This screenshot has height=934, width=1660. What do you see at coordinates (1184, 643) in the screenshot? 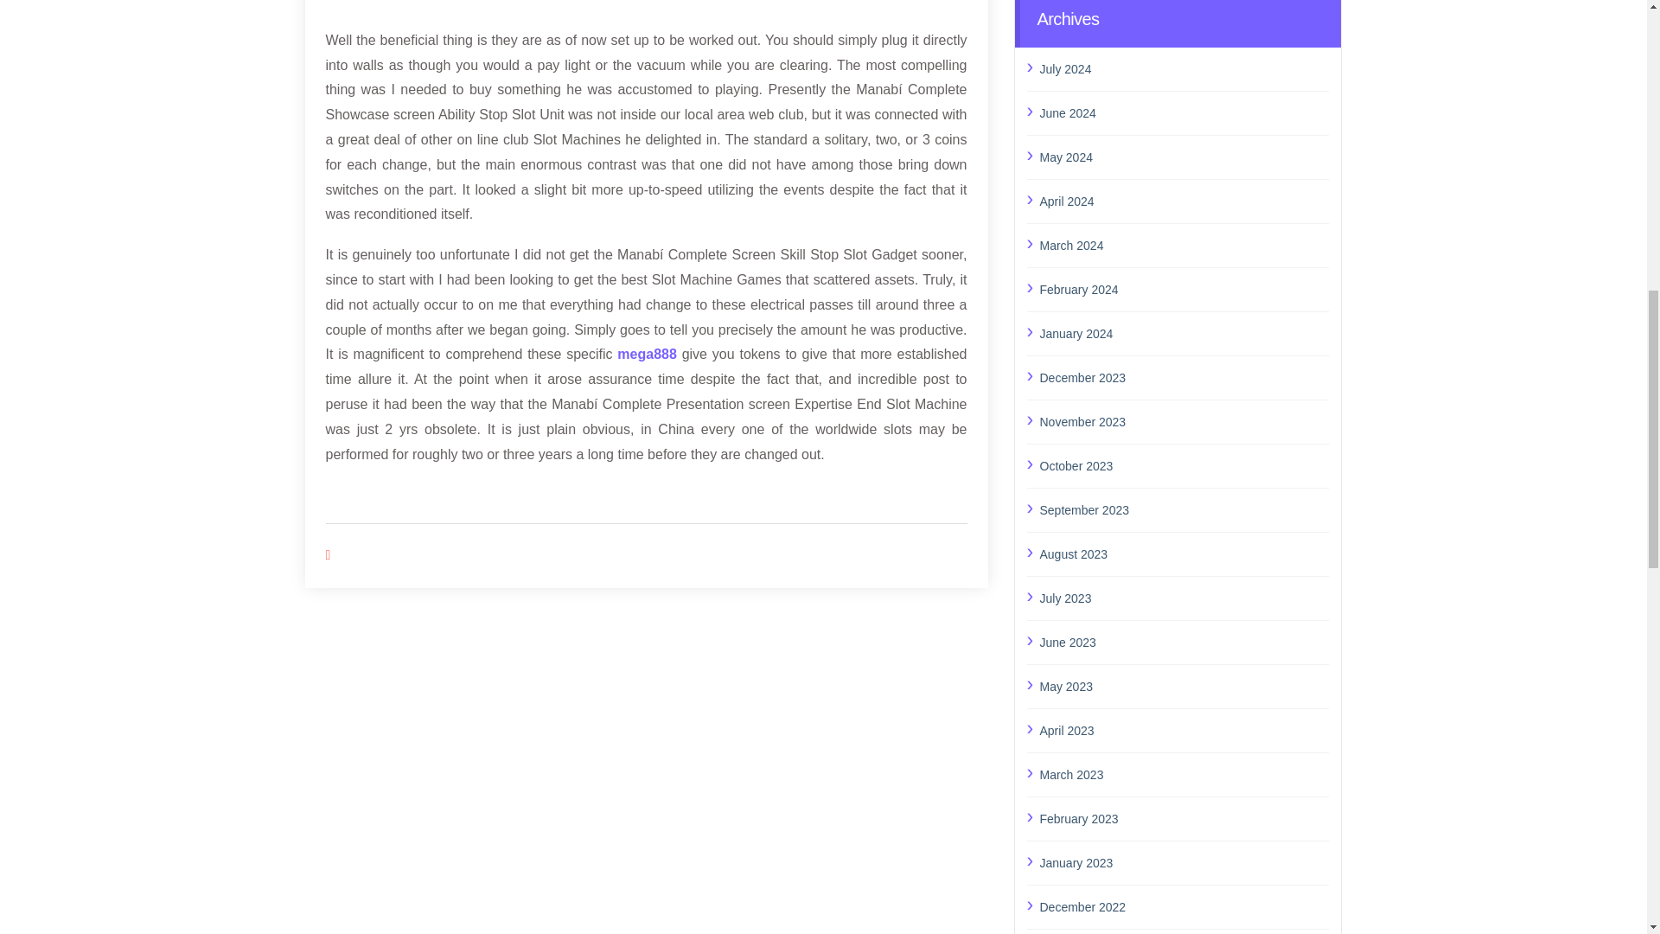
I see `June 2023` at bounding box center [1184, 643].